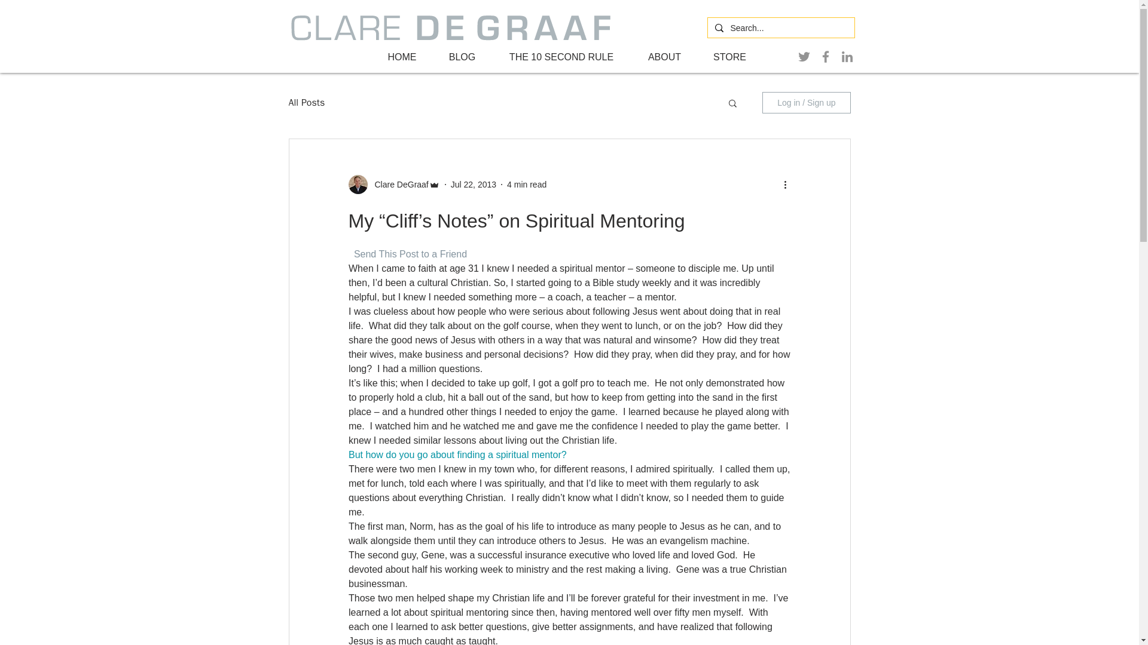 The height and width of the screenshot is (645, 1148). I want to click on HOME, so click(402, 57).